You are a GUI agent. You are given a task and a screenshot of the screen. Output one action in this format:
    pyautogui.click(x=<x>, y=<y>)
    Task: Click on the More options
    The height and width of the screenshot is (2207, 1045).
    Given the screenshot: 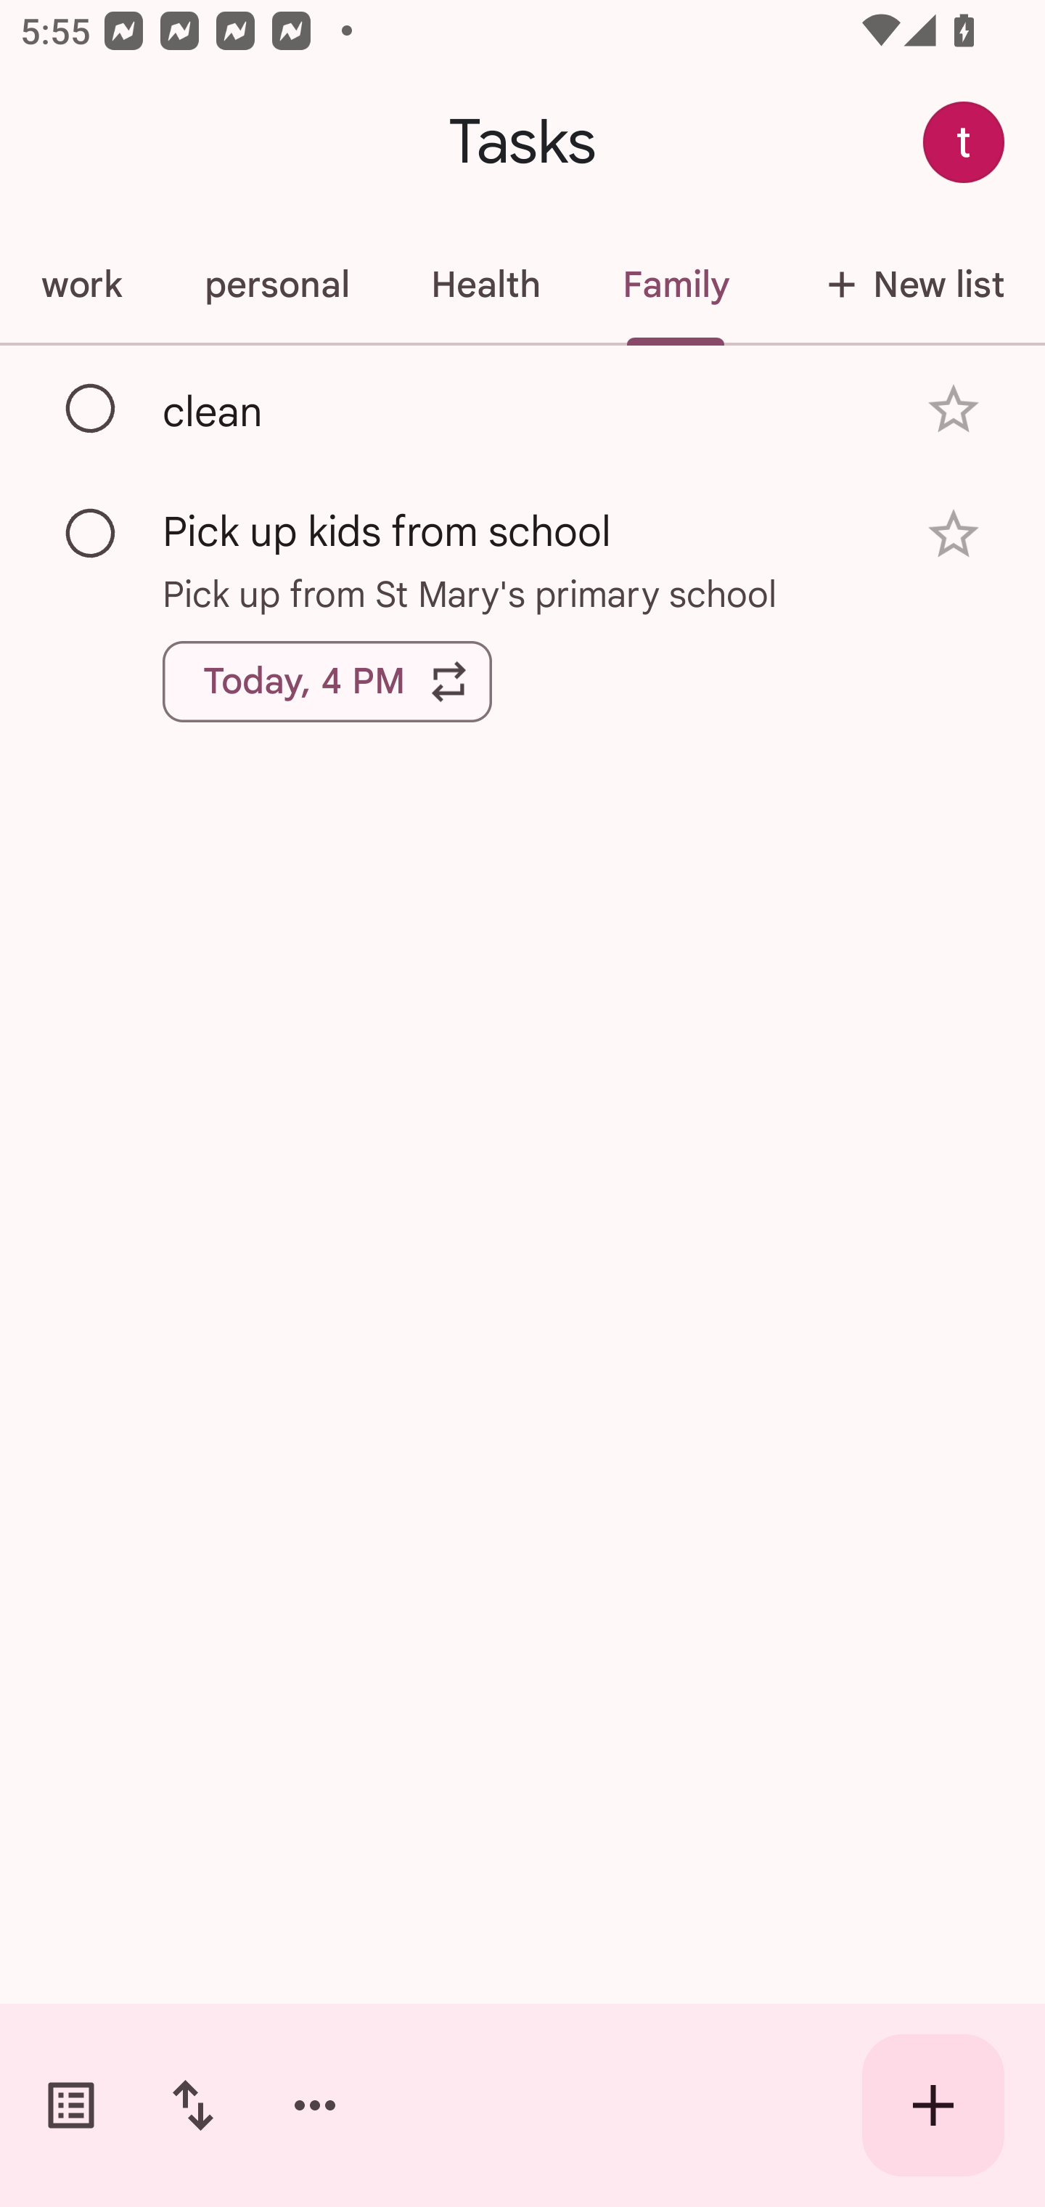 What is the action you would take?
    pyautogui.click(x=315, y=2105)
    